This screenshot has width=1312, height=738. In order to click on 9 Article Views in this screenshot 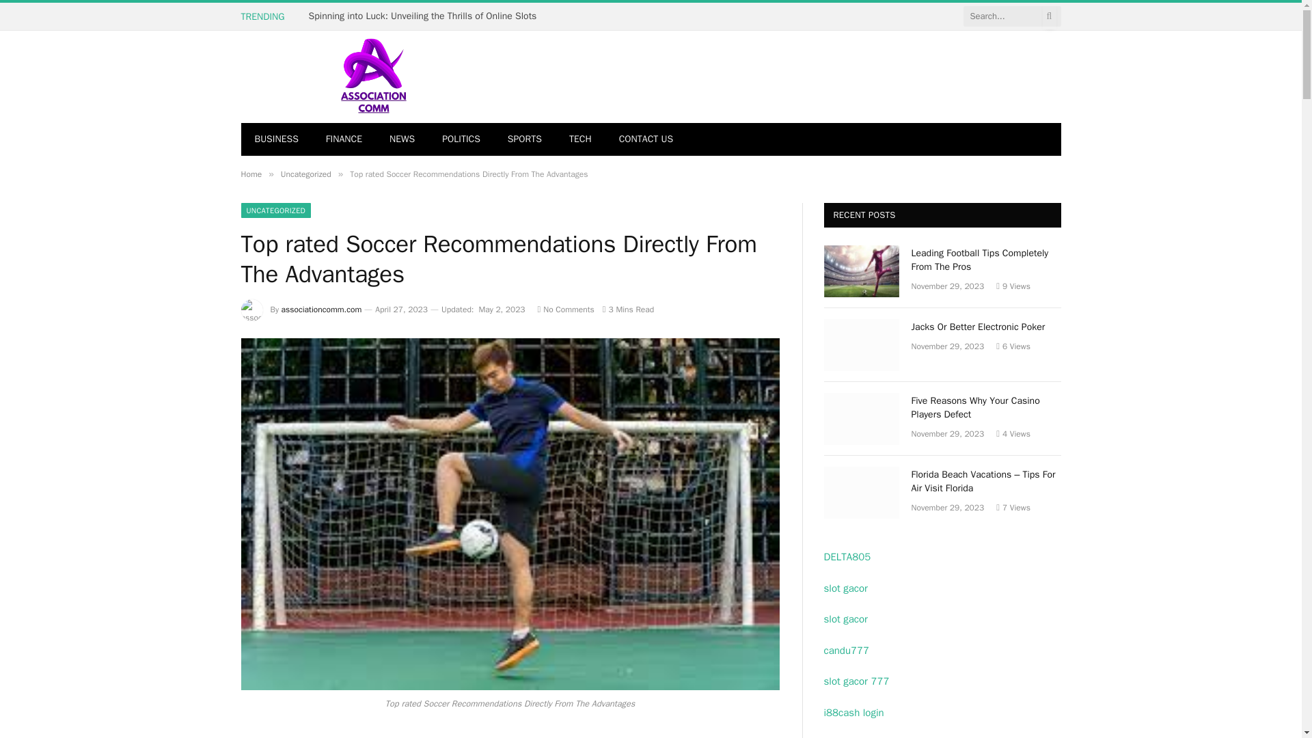, I will do `click(1013, 286)`.